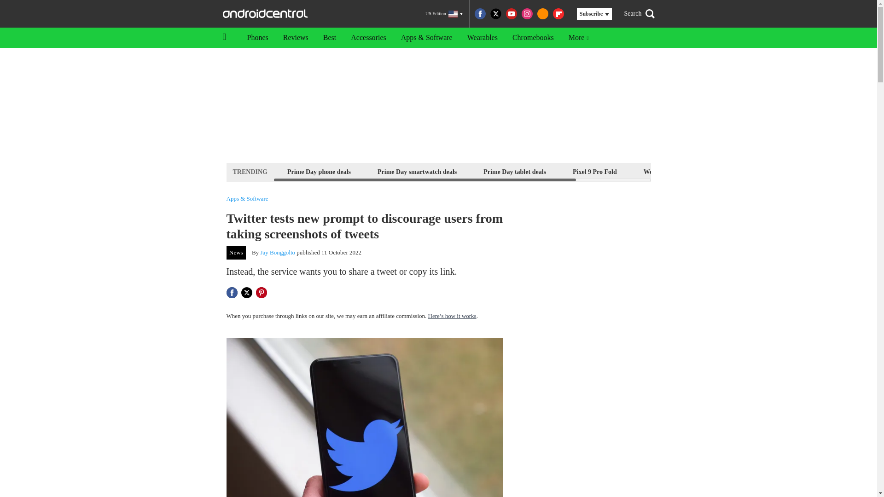 This screenshot has height=497, width=884. I want to click on News, so click(236, 252).